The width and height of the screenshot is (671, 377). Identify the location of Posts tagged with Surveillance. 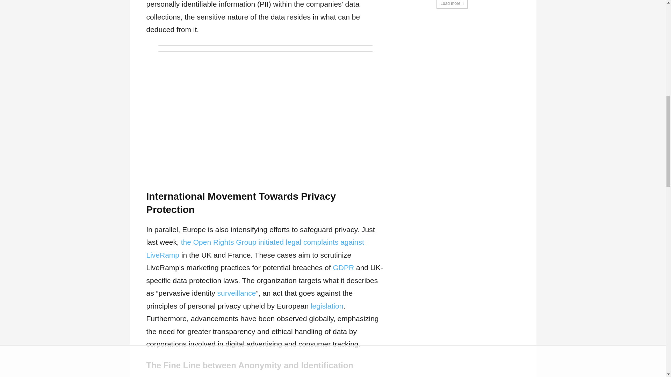
(237, 293).